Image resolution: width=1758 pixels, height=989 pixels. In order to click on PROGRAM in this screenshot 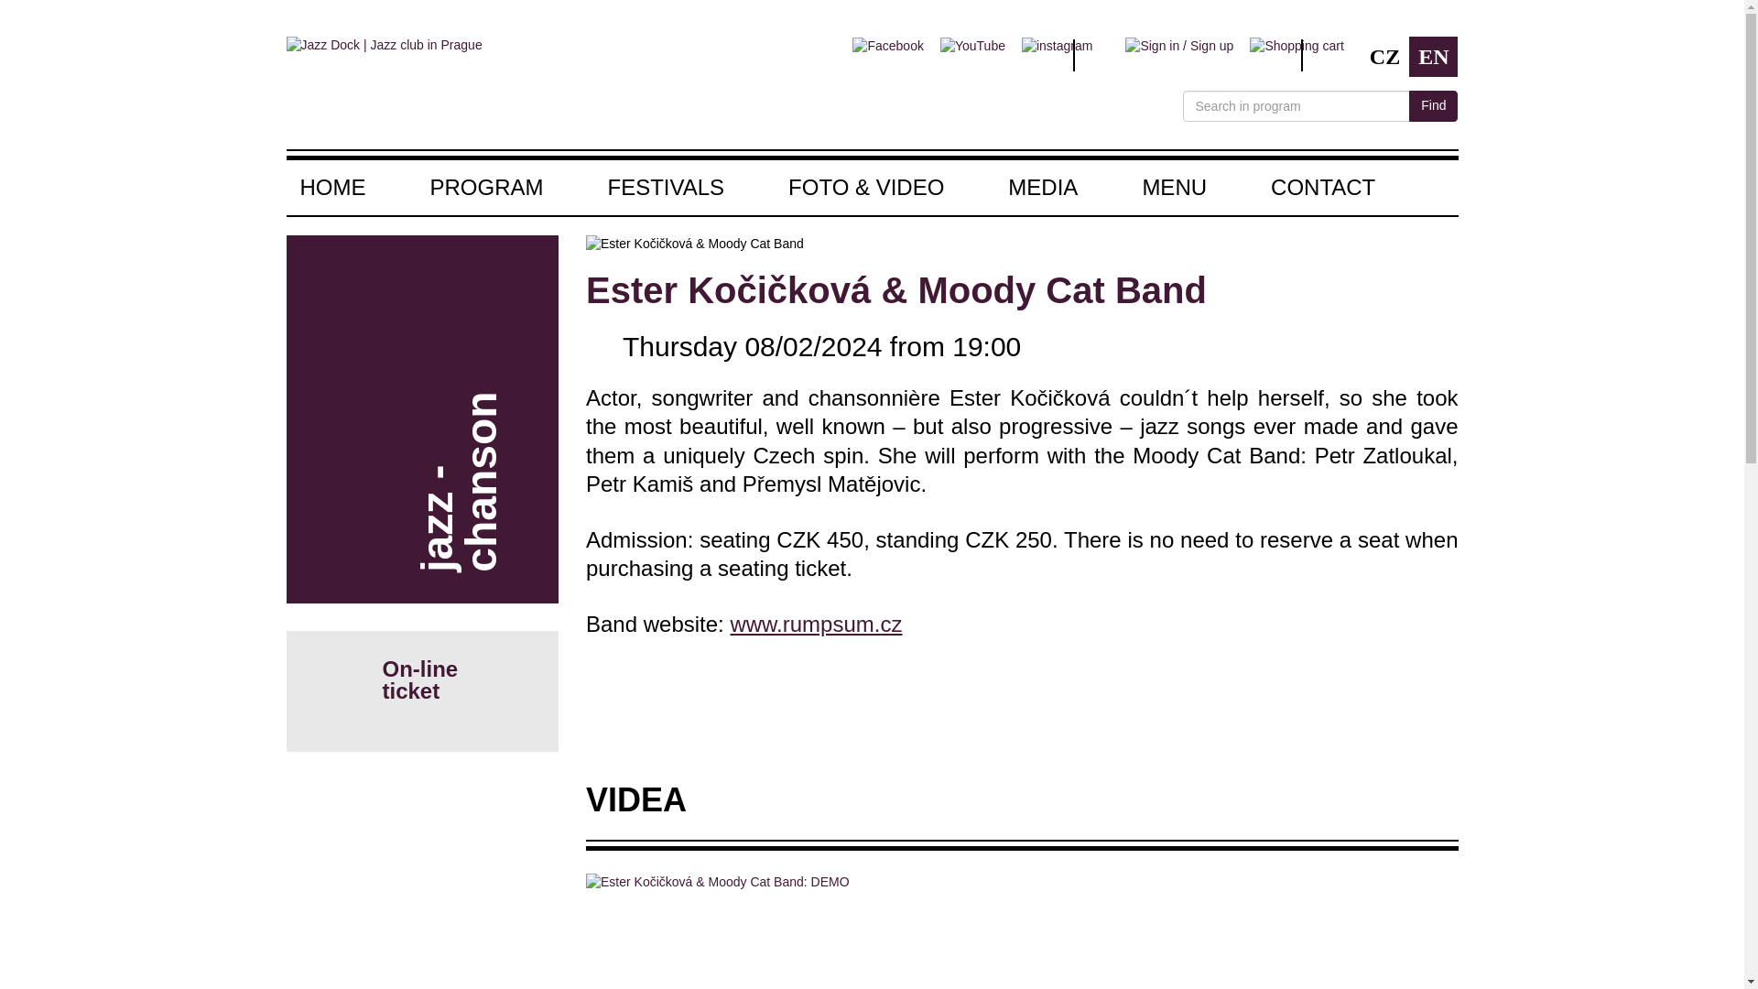, I will do `click(485, 187)`.